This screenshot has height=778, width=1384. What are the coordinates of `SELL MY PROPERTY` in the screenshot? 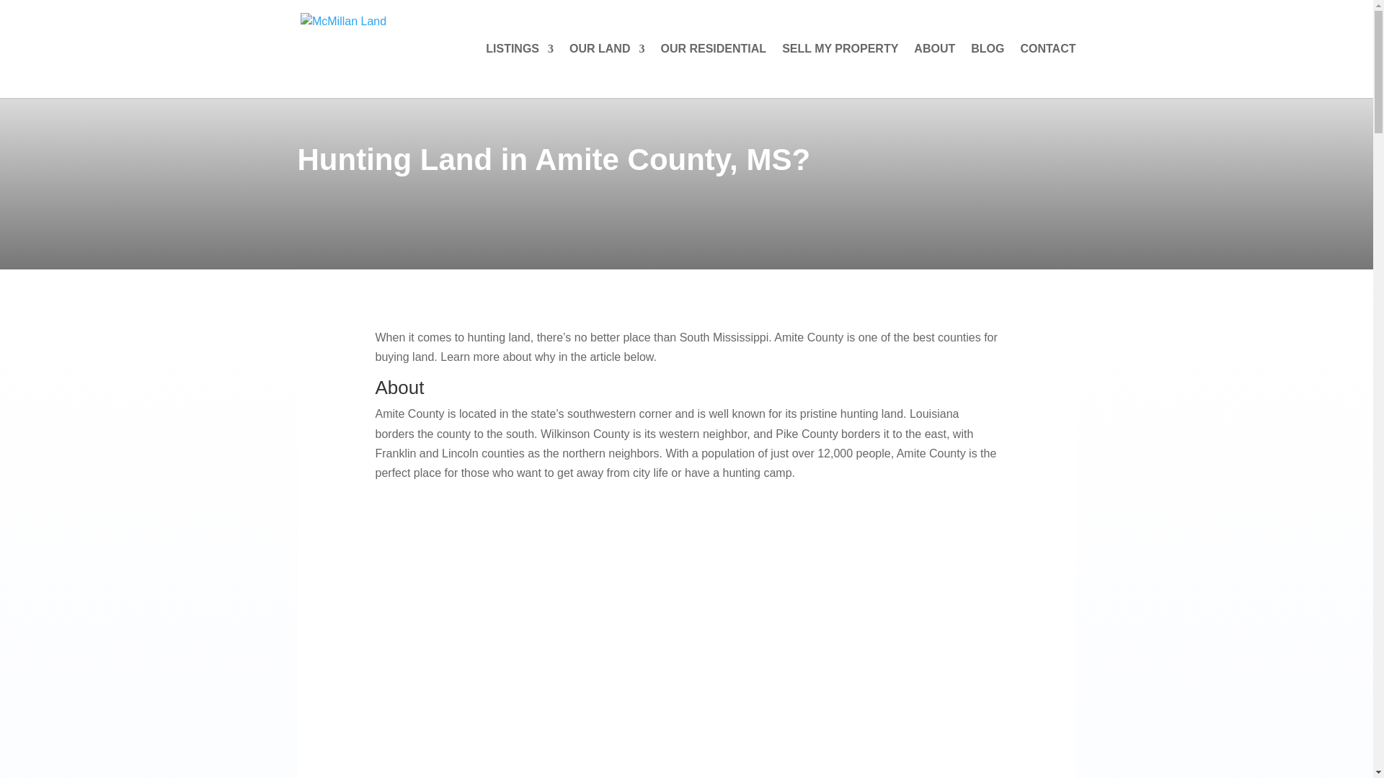 It's located at (840, 71).